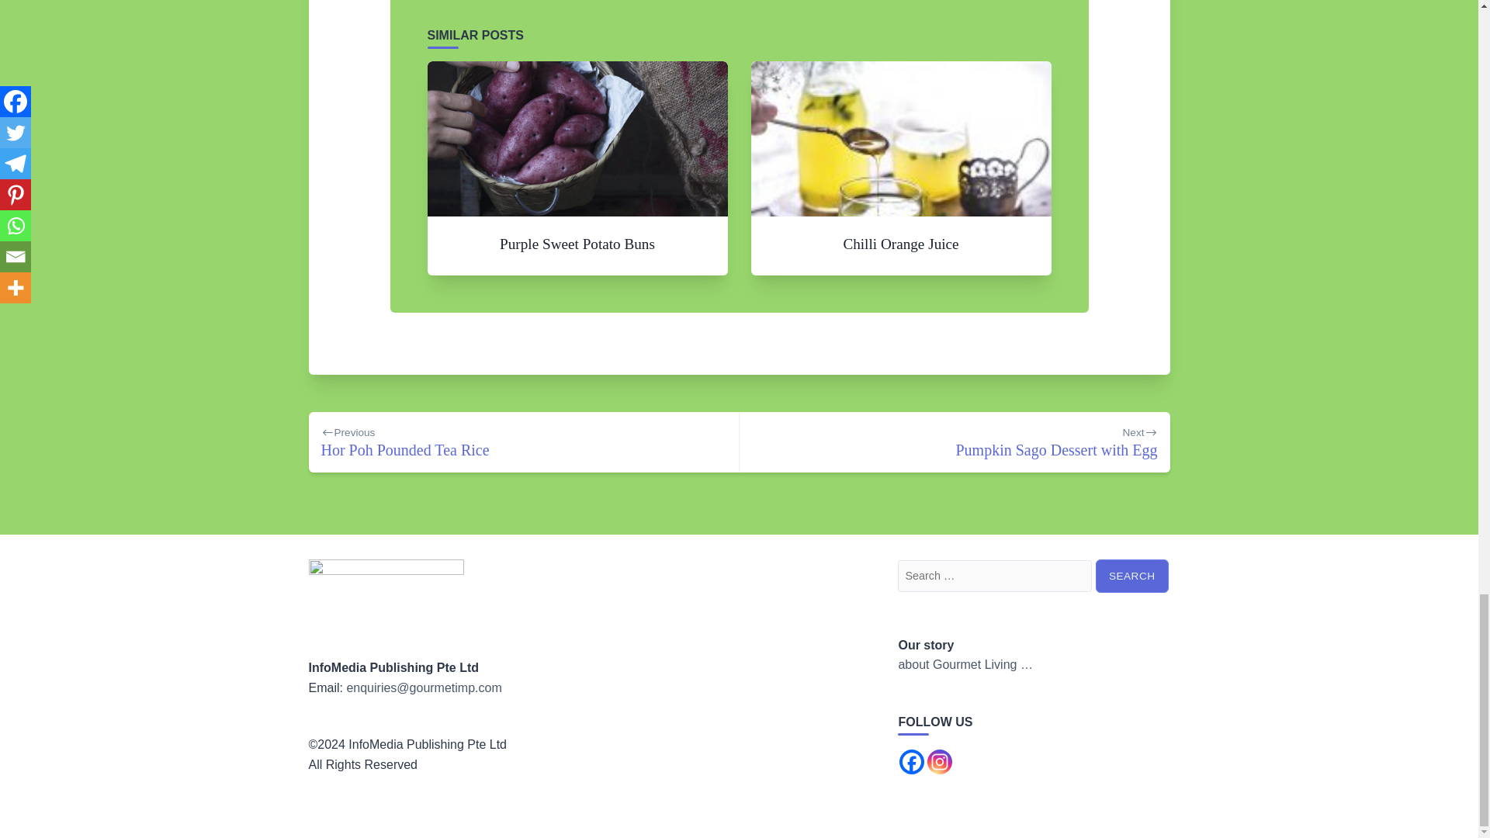 Image resolution: width=1490 pixels, height=838 pixels. I want to click on Chilli Orange Juice, so click(1131, 576).